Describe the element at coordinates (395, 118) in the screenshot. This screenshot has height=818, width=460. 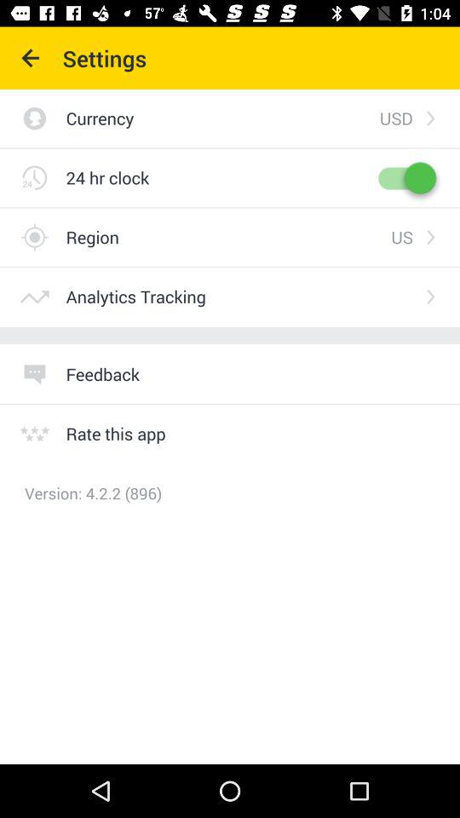
I see `press the icon next to the currency` at that location.